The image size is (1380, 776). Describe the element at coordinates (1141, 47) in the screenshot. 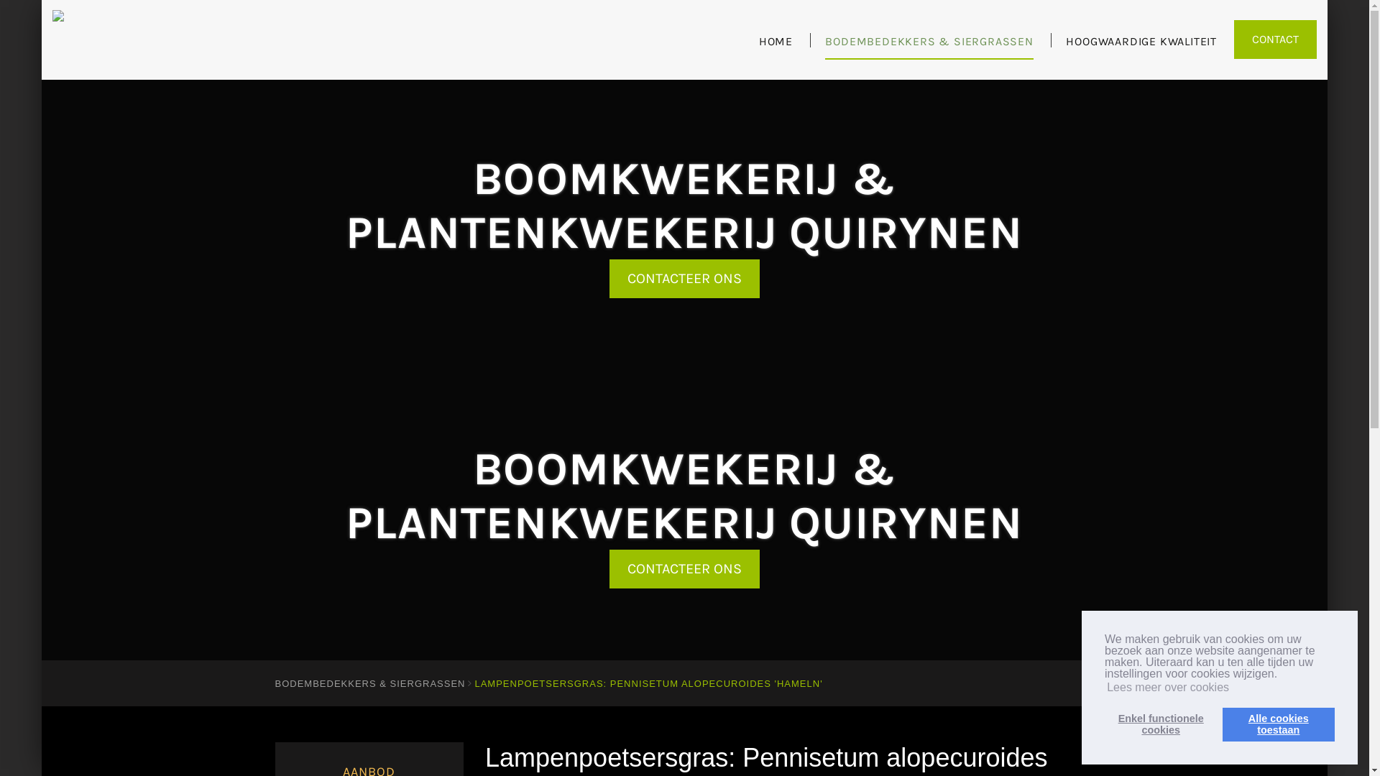

I see `HOOGWAARDIGE KWALITEIT` at that location.